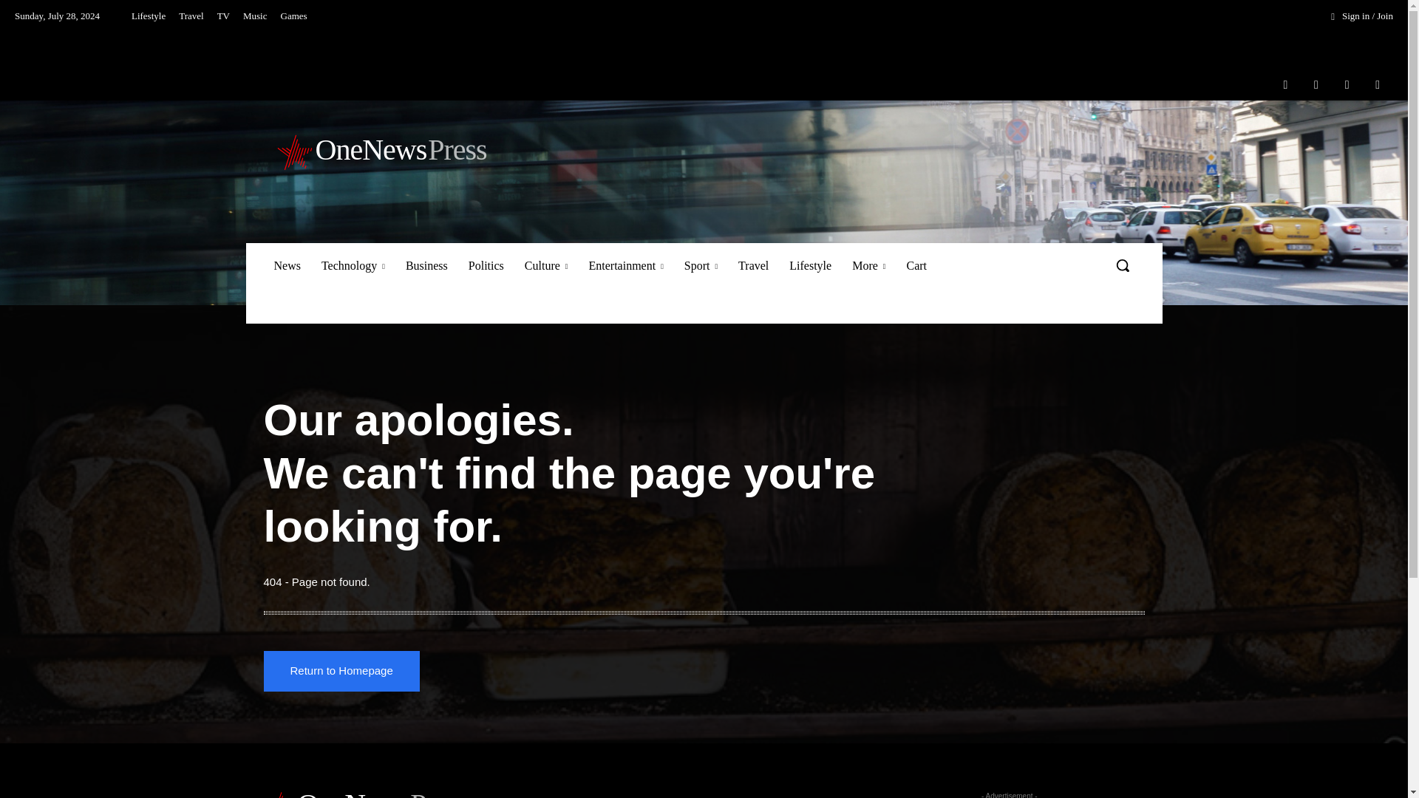 This screenshot has width=1419, height=798. I want to click on Facebook, so click(1285, 84).